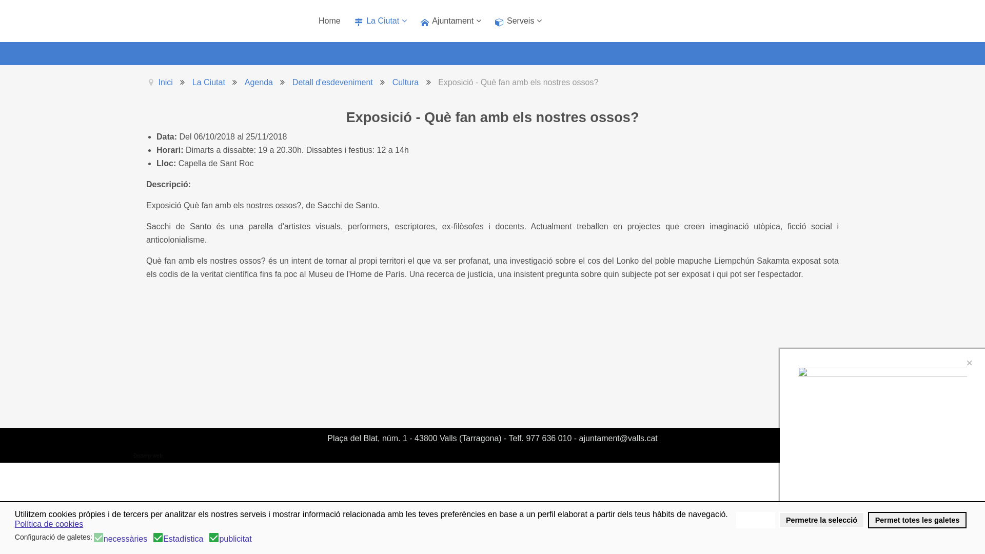 This screenshot has width=985, height=554. What do you see at coordinates (517, 21) in the screenshot?
I see `Serveis` at bounding box center [517, 21].